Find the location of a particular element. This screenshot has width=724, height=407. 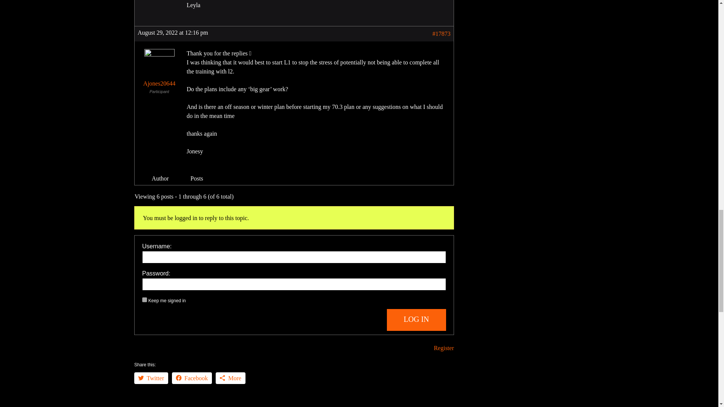

Ajones20644 is located at coordinates (159, 70).